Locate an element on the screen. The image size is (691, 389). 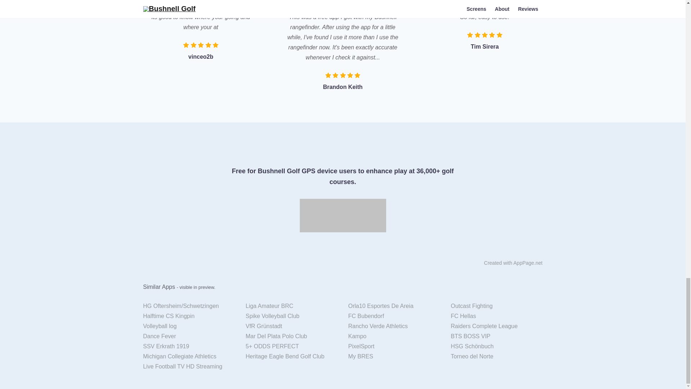
Halftime CS Kingpin is located at coordinates (189, 316).